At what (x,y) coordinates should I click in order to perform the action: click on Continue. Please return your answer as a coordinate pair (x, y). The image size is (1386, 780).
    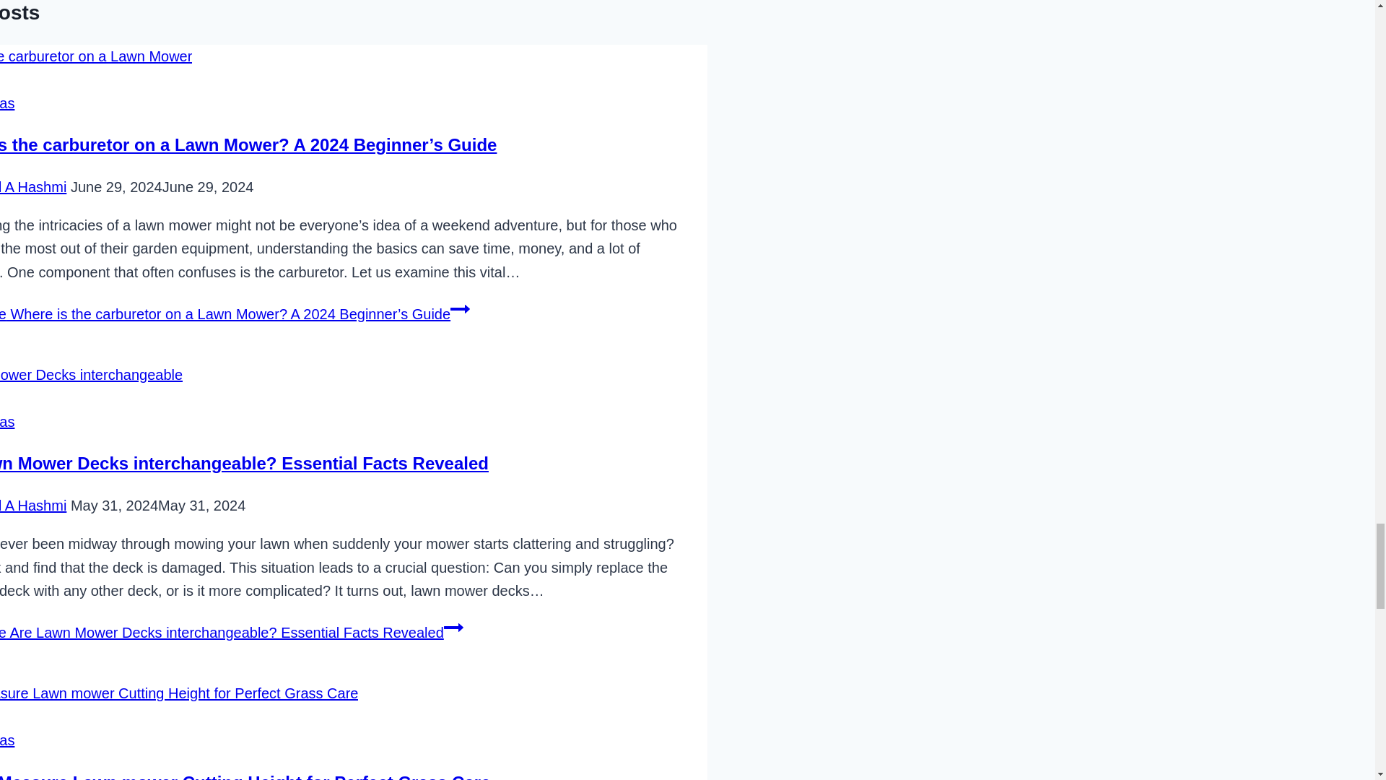
    Looking at the image, I should click on (460, 308).